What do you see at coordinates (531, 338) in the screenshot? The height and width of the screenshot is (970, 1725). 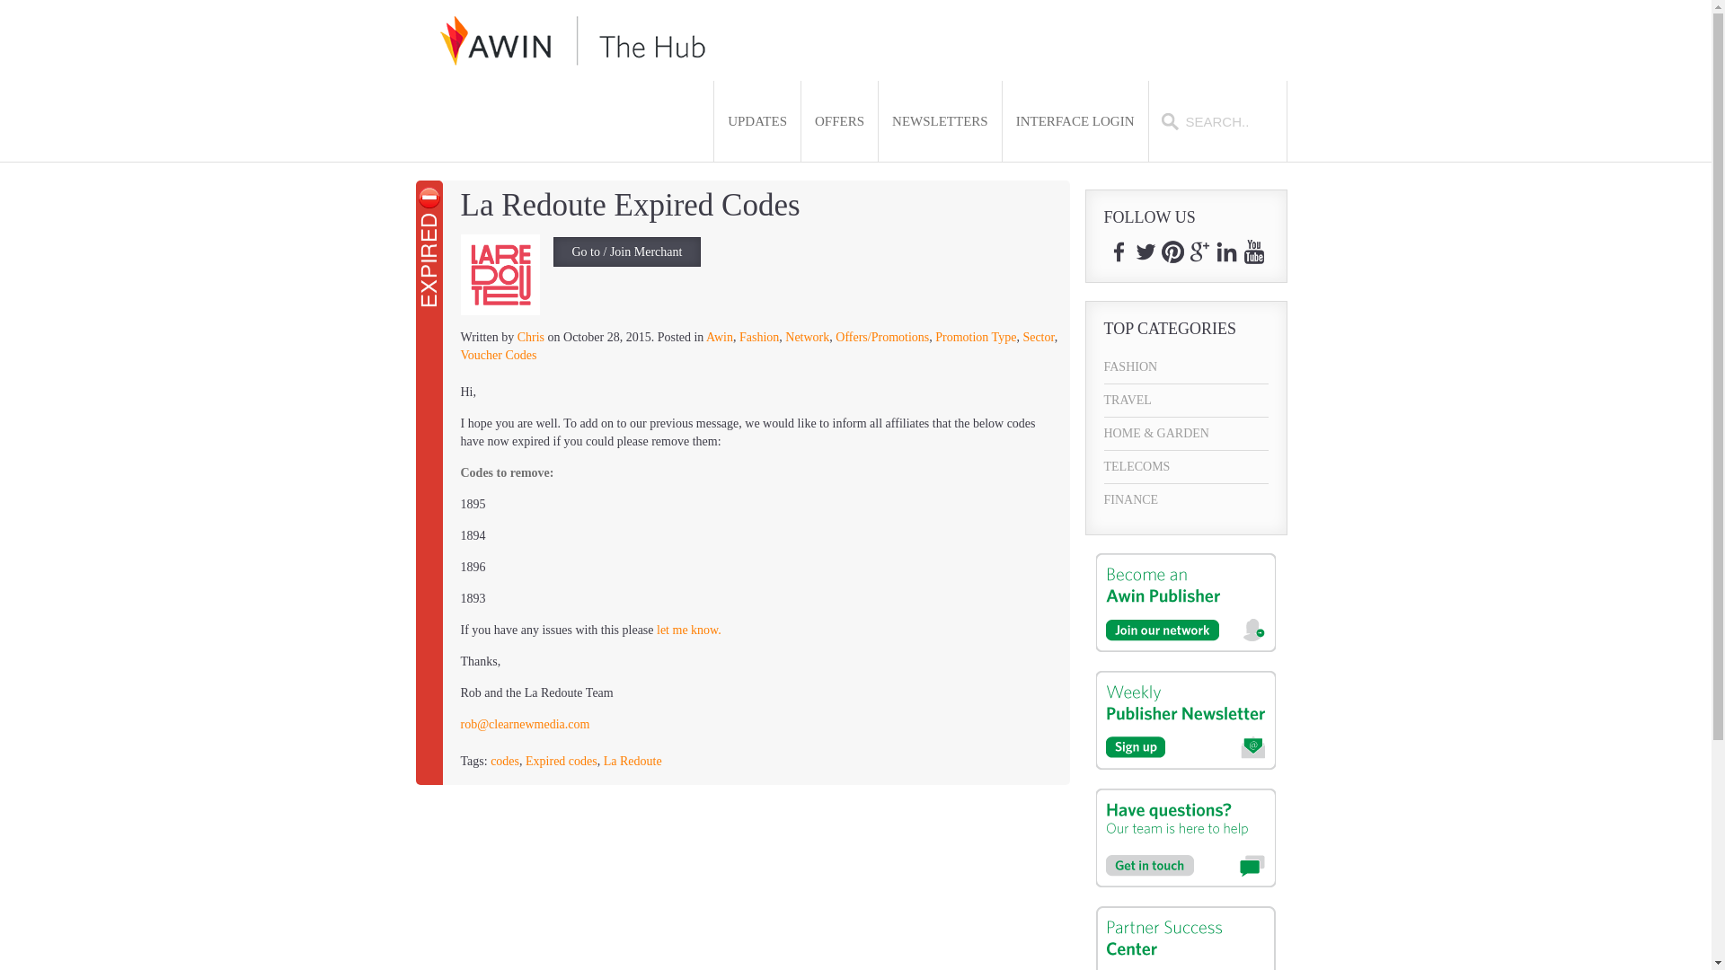 I see `Chris` at bounding box center [531, 338].